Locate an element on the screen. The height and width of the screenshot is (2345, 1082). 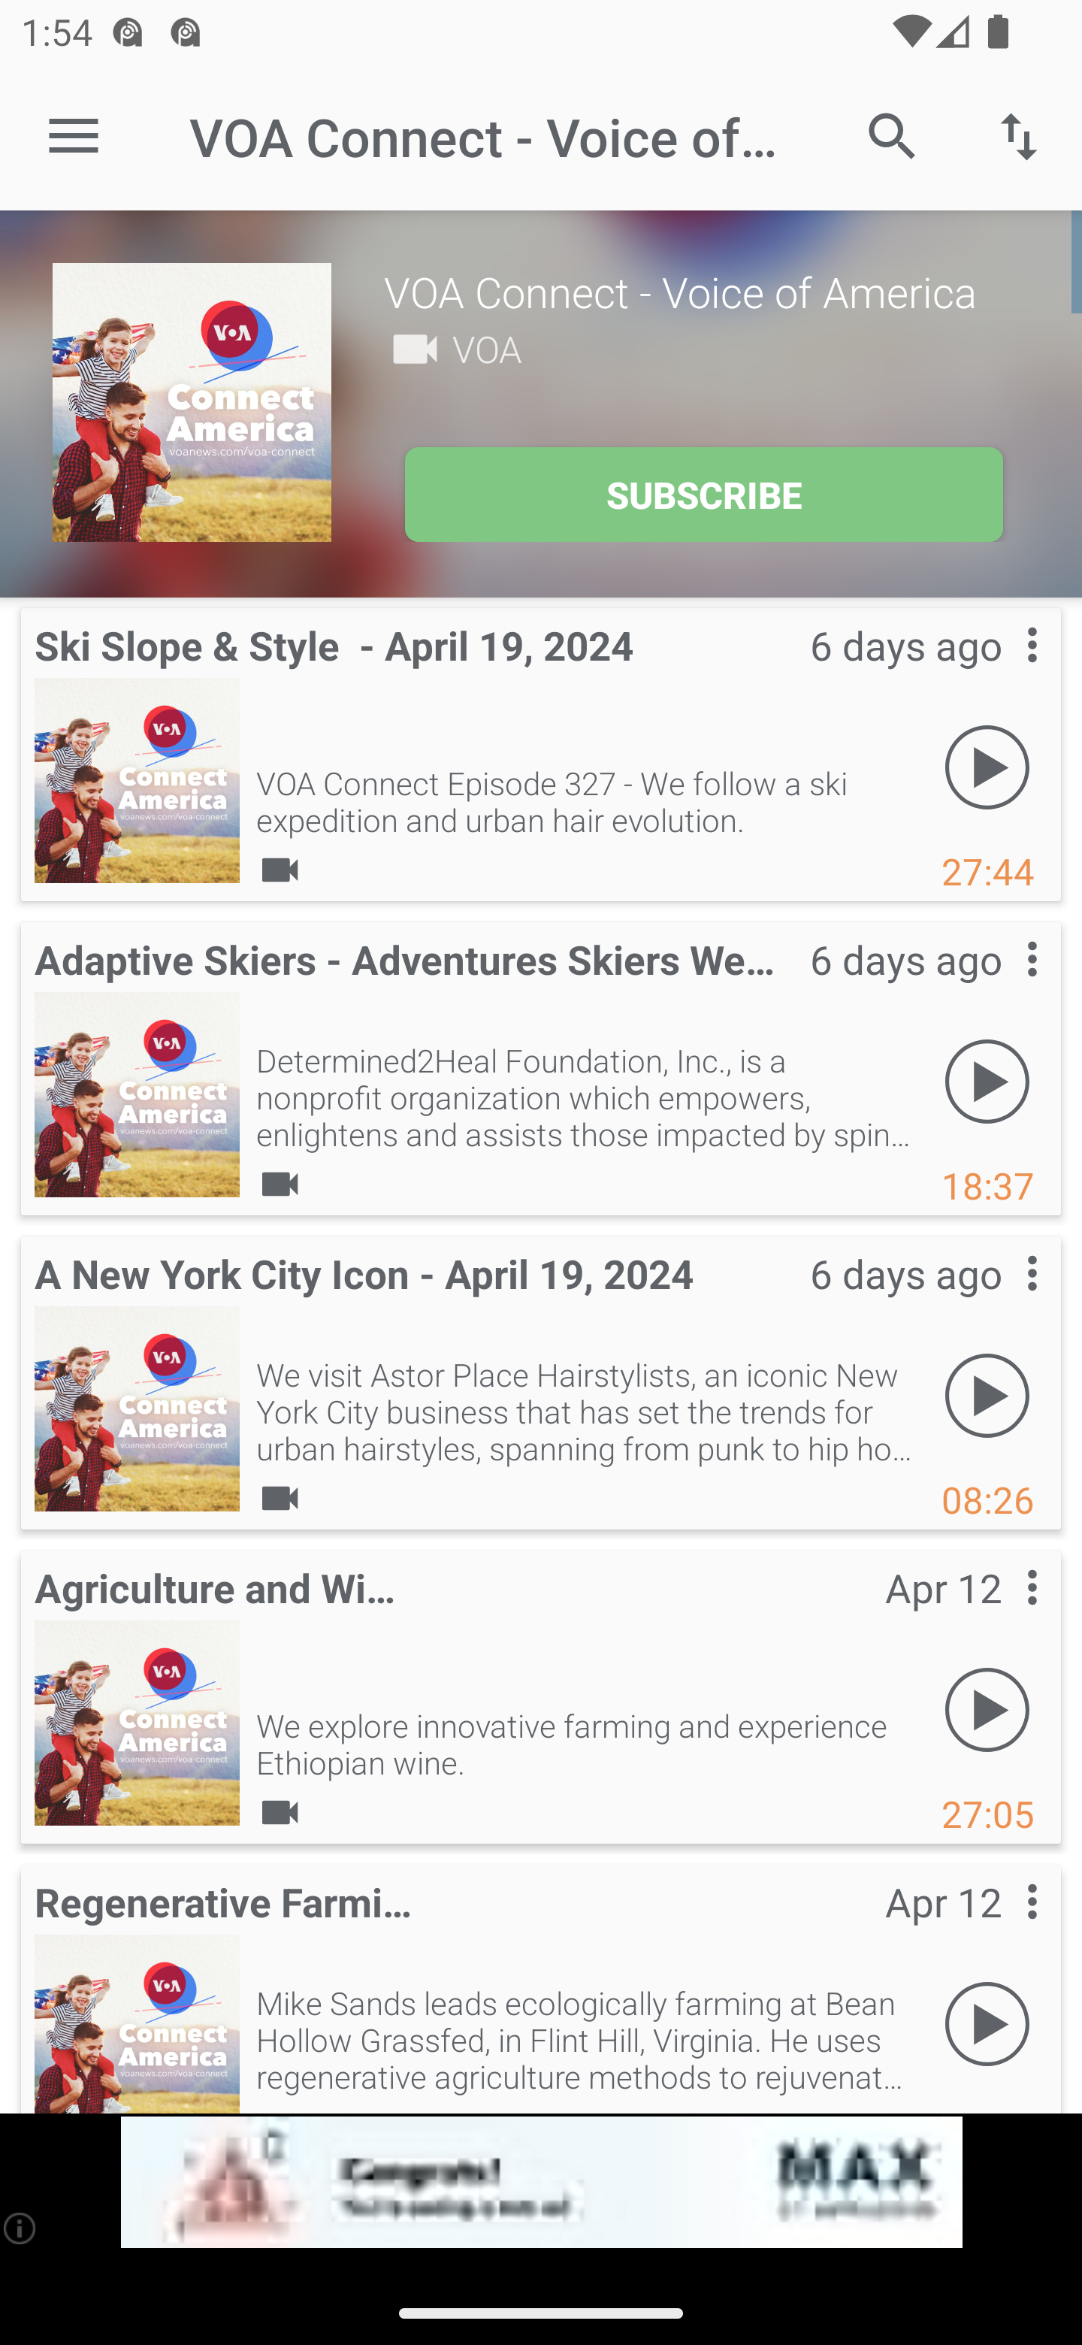
(i) is located at coordinates (21, 2228).